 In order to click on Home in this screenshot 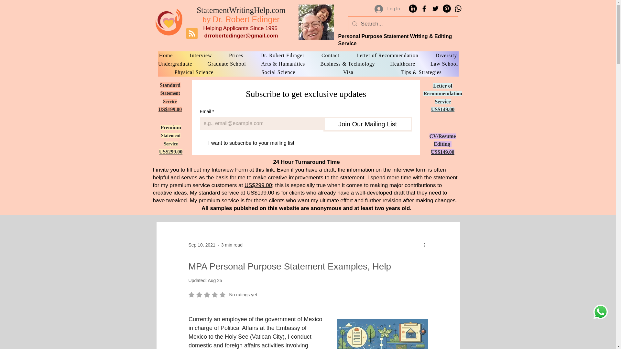, I will do `click(166, 55)`.